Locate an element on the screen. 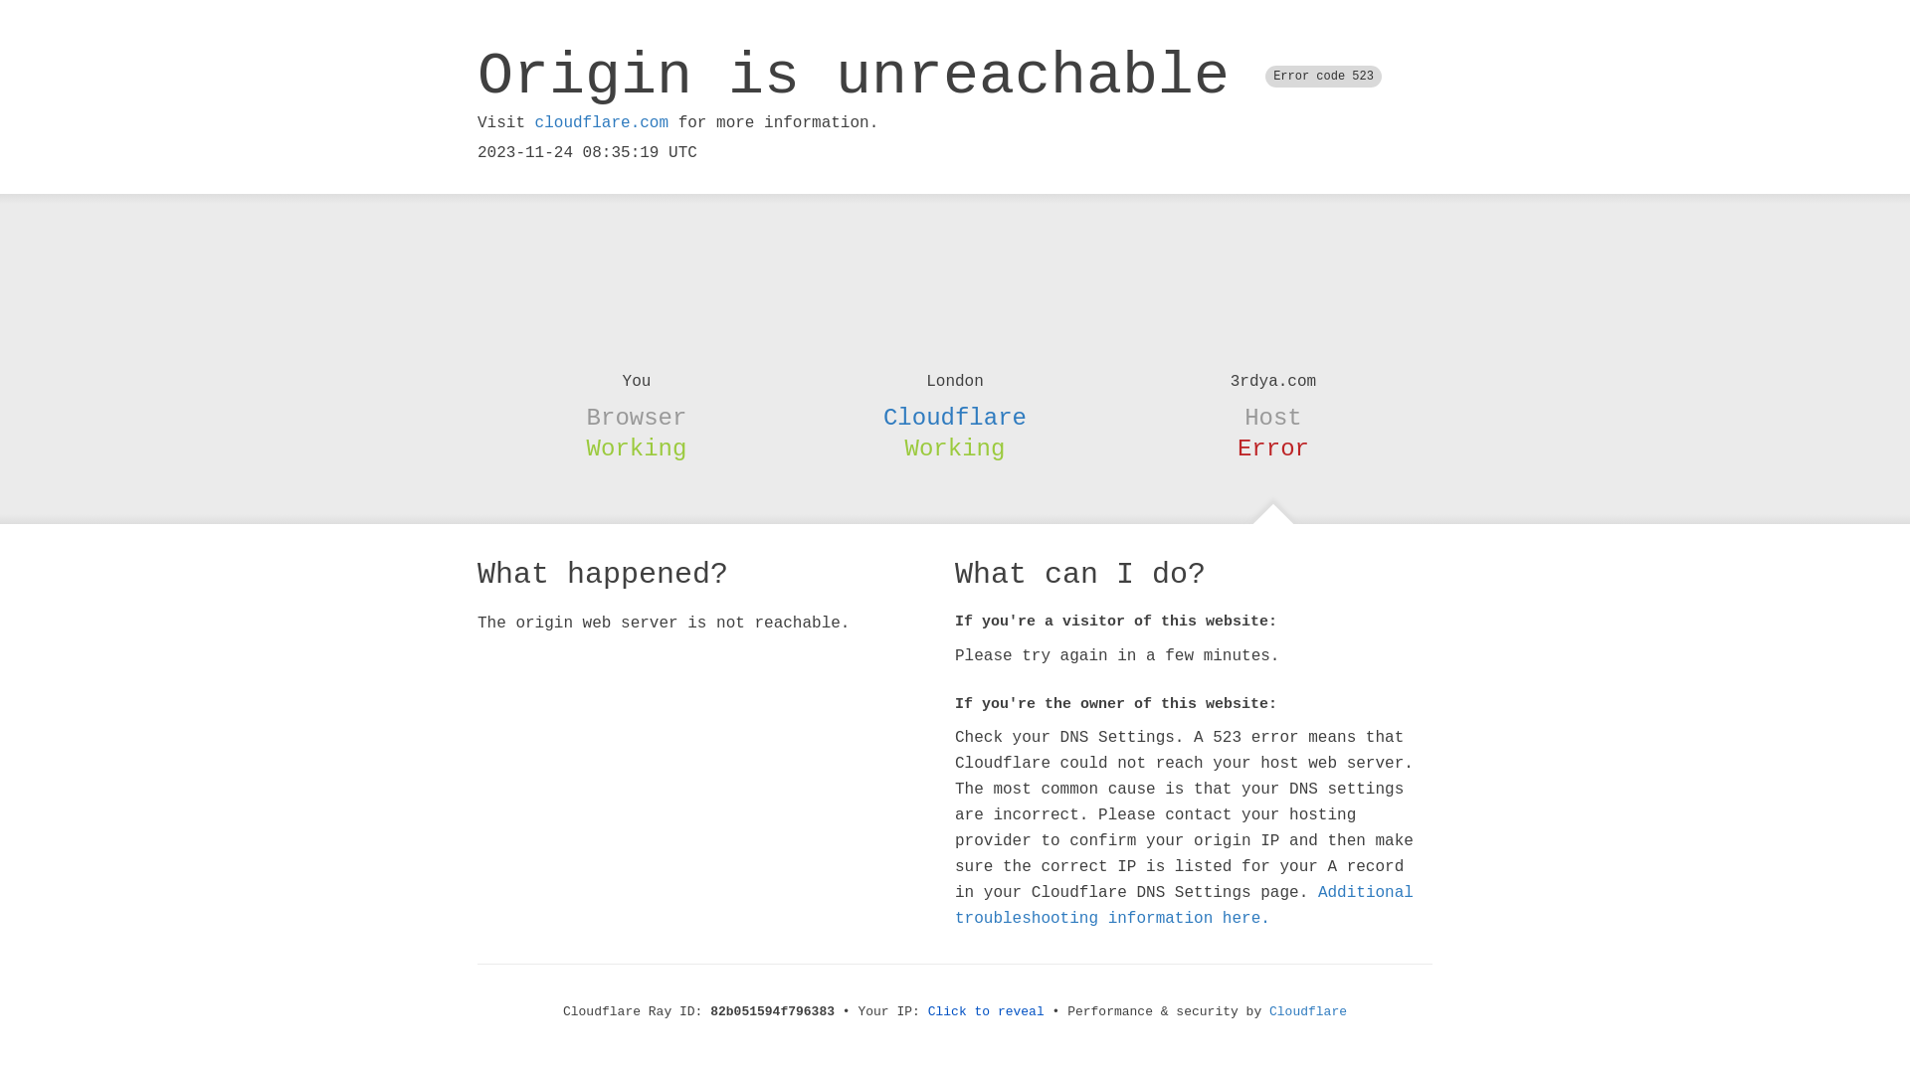 The width and height of the screenshot is (1910, 1074). Click to reveal is located at coordinates (987, 1012).